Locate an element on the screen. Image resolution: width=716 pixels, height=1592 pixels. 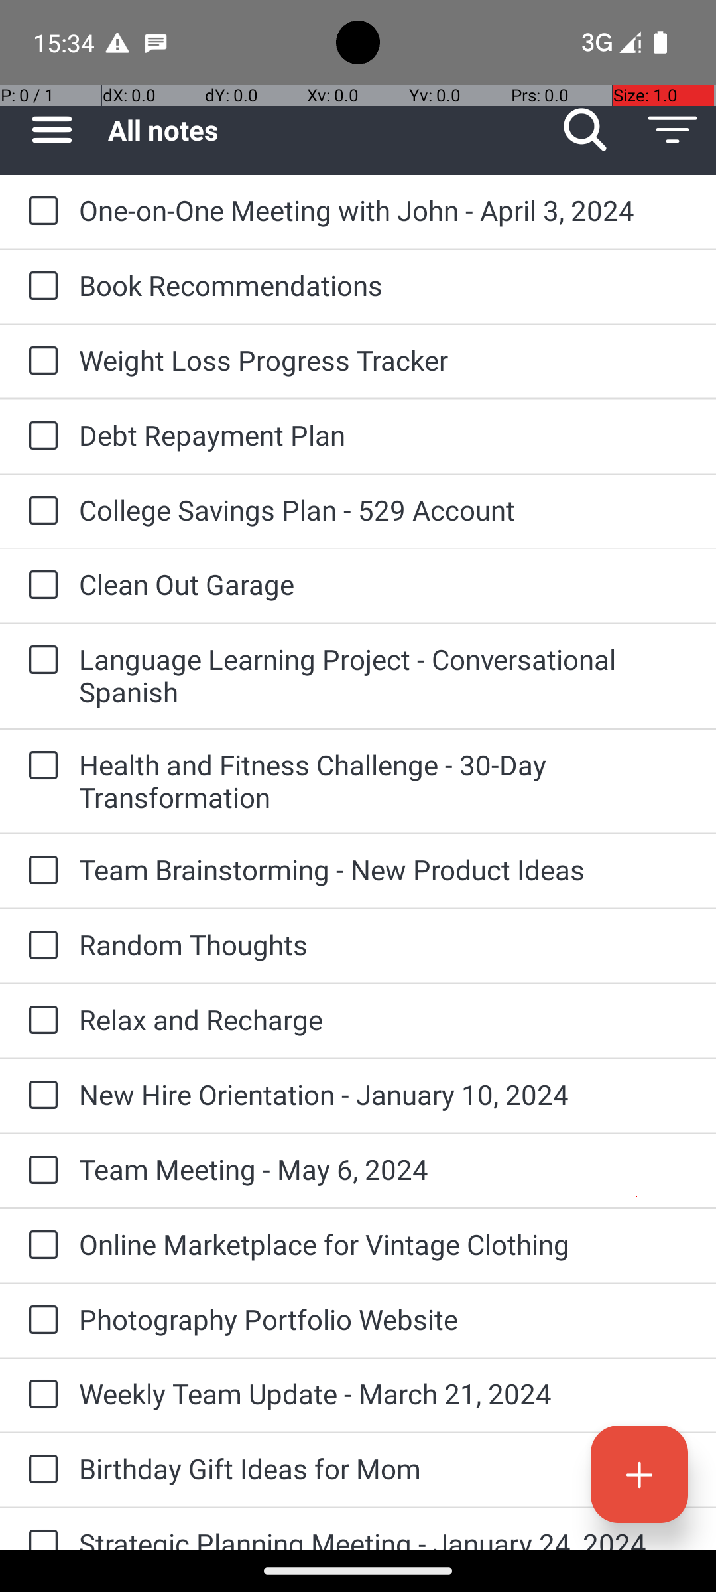
to-do: Strategic Planning Meeting - January 24, 2024 is located at coordinates (40, 1530).